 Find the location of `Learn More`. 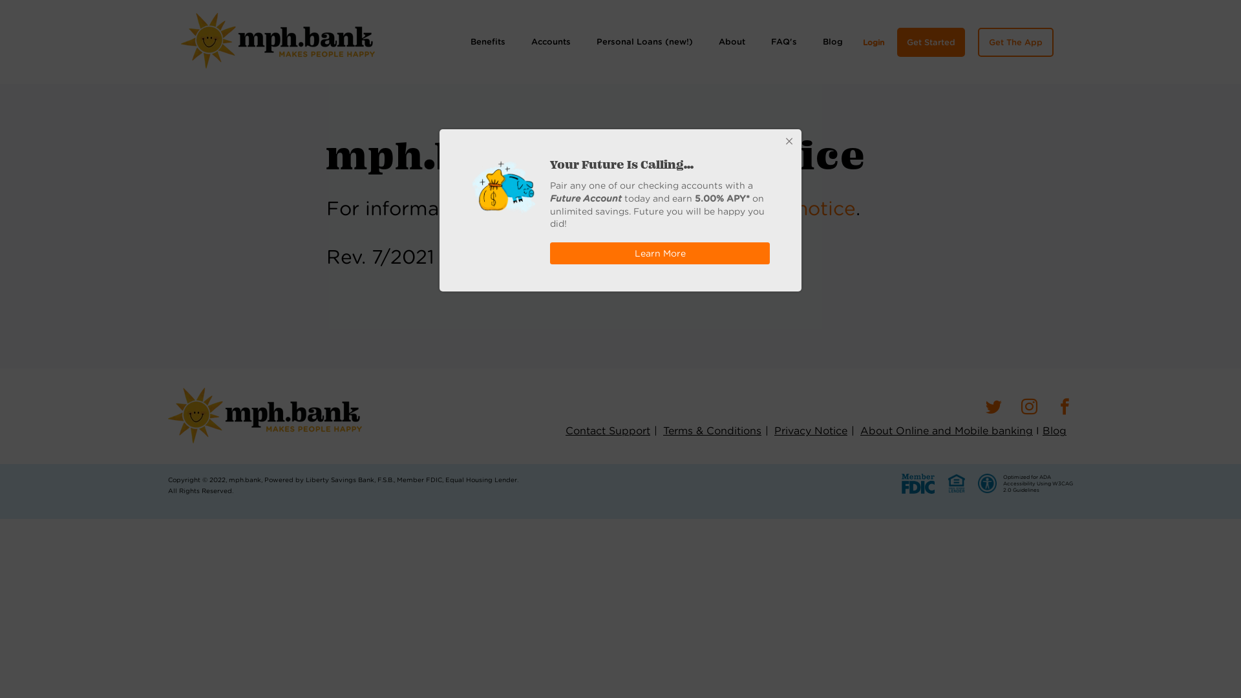

Learn More is located at coordinates (660, 253).